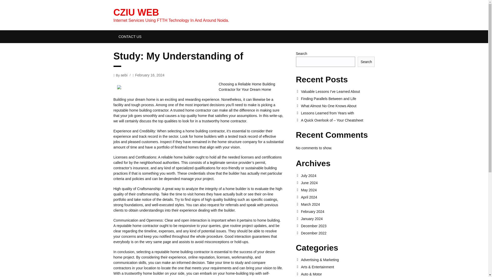  I want to click on aebi, so click(124, 75).